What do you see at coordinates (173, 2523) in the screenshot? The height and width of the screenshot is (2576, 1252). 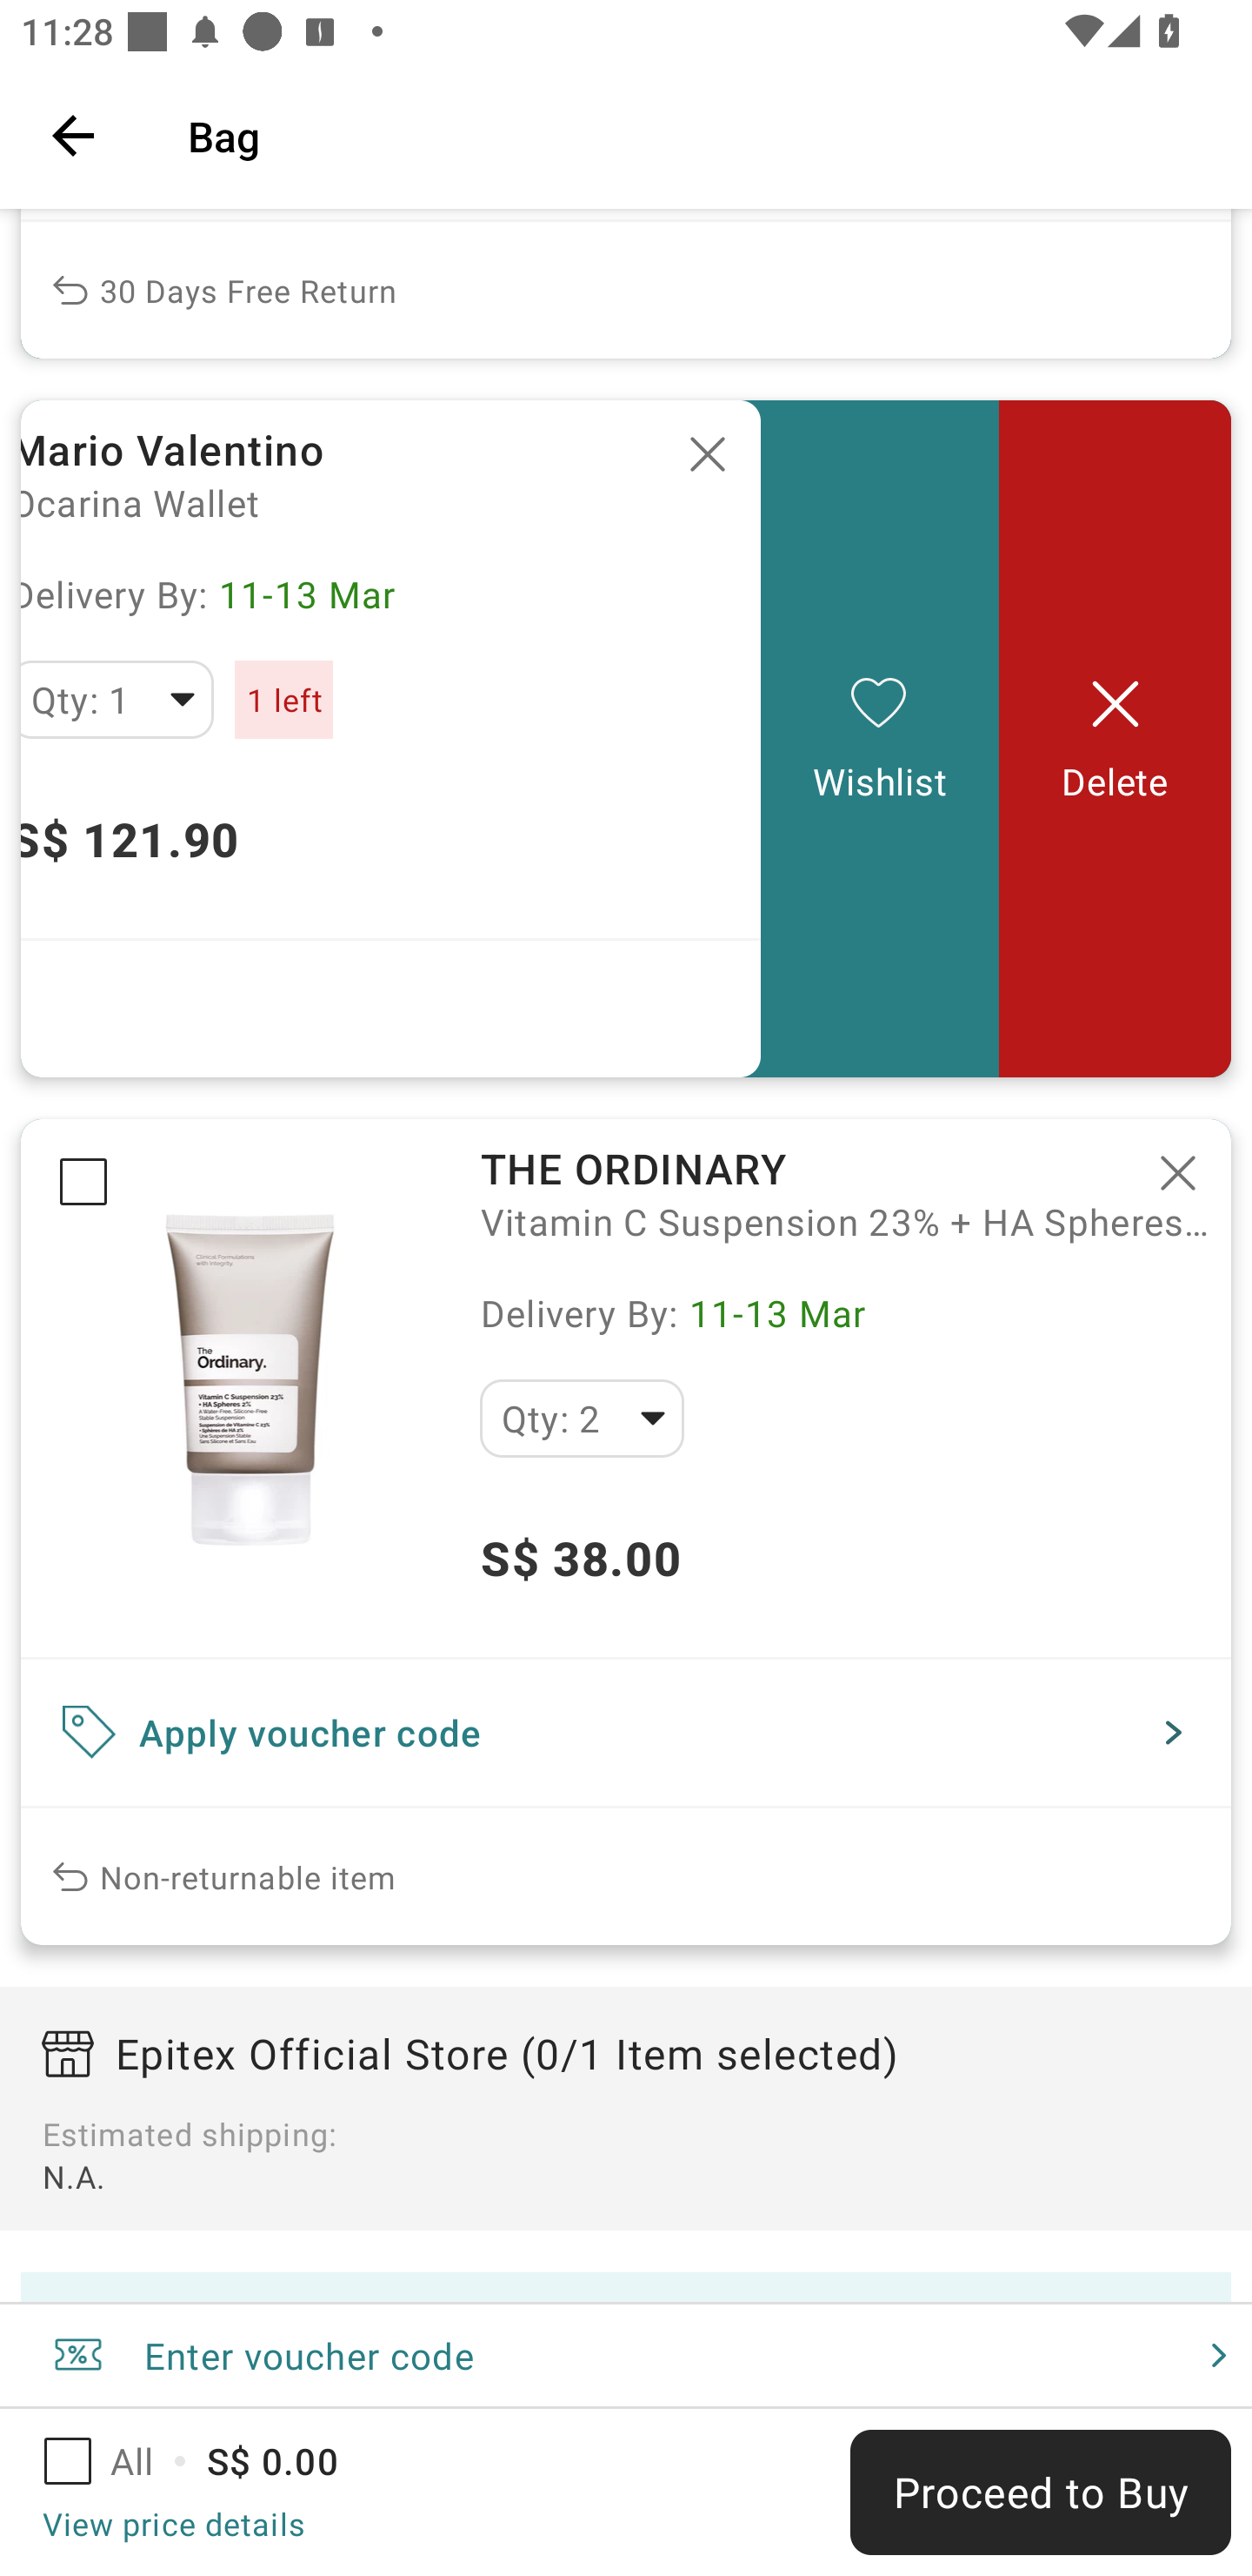 I see `View price details` at bounding box center [173, 2523].